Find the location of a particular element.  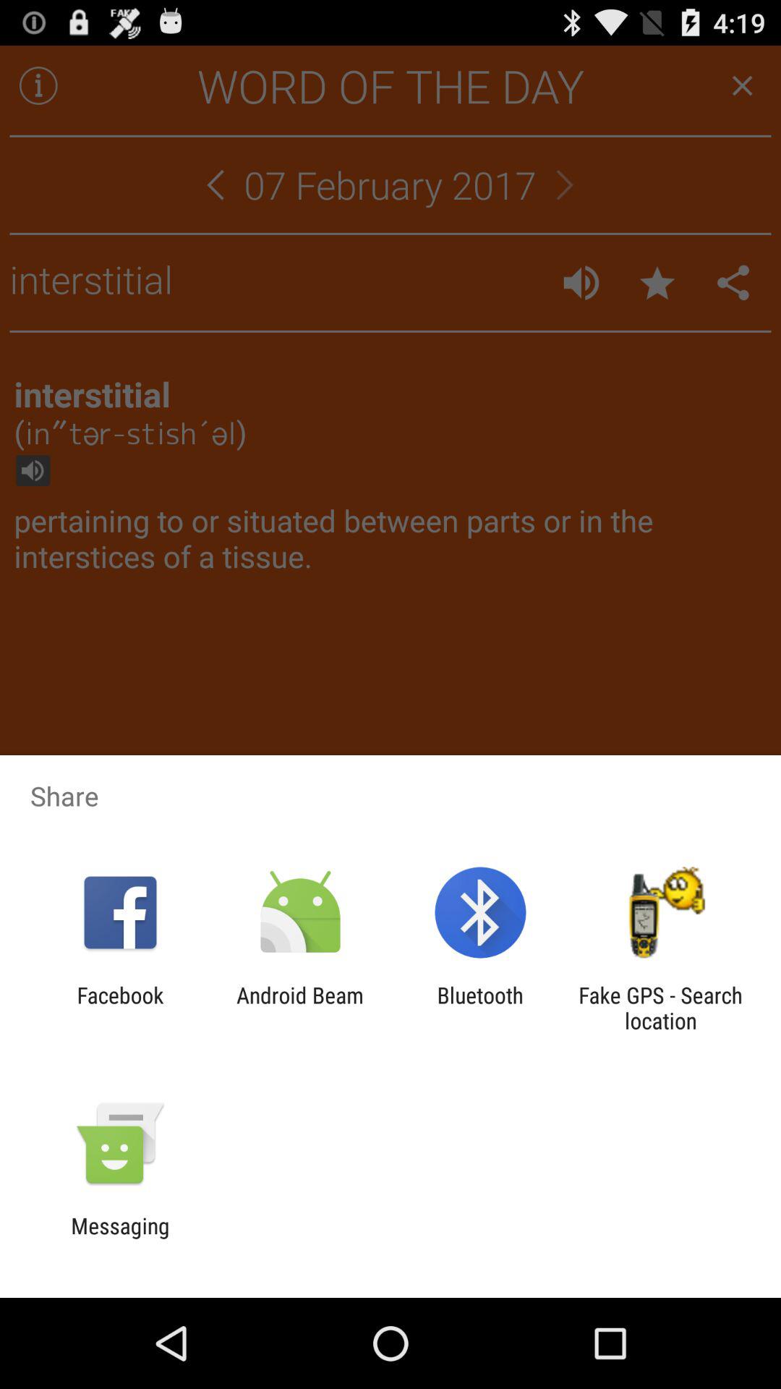

turn off the icon to the left of the fake gps search app is located at coordinates (480, 1008).